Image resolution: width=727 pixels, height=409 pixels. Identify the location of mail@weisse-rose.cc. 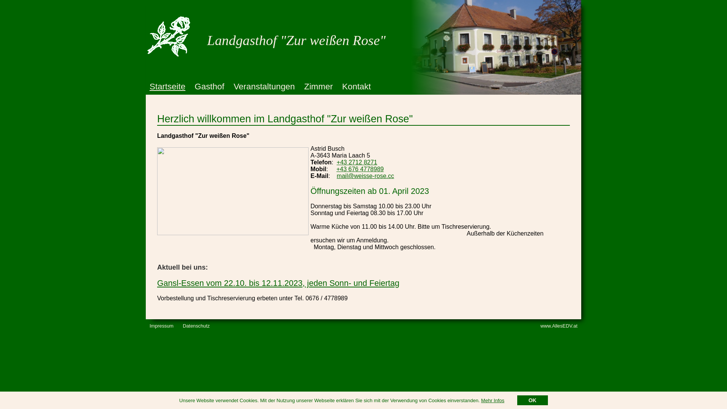
(365, 176).